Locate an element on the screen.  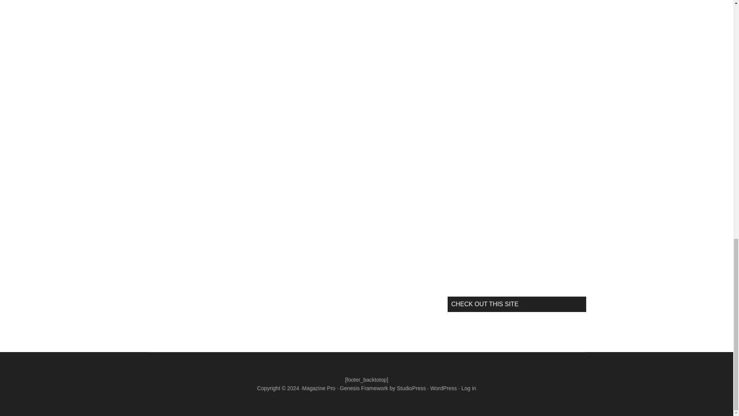
Log in is located at coordinates (468, 388).